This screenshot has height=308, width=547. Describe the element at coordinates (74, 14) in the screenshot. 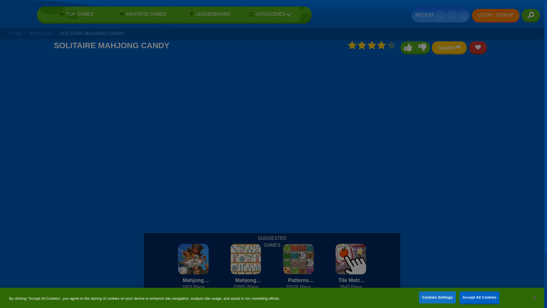

I see `TOP GAMES` at that location.